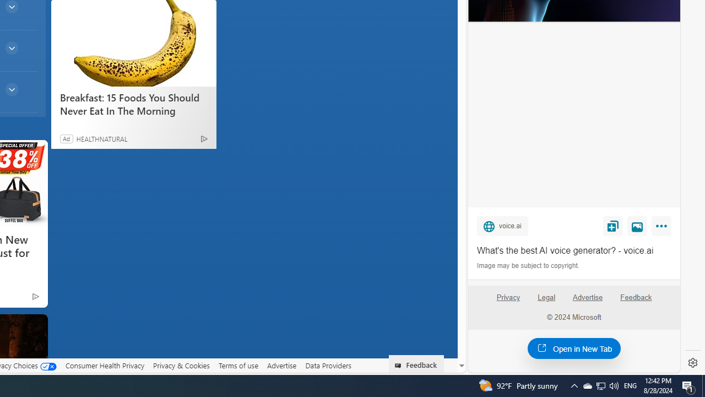  What do you see at coordinates (328, 365) in the screenshot?
I see `Data Providers` at bounding box center [328, 365].